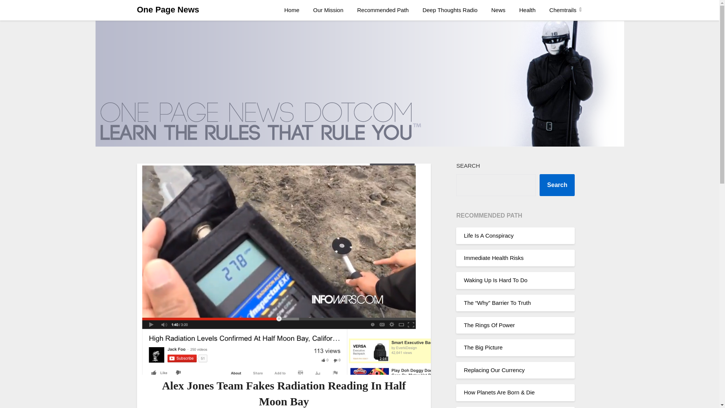 The image size is (725, 408). I want to click on The Rings Of Power, so click(489, 325).